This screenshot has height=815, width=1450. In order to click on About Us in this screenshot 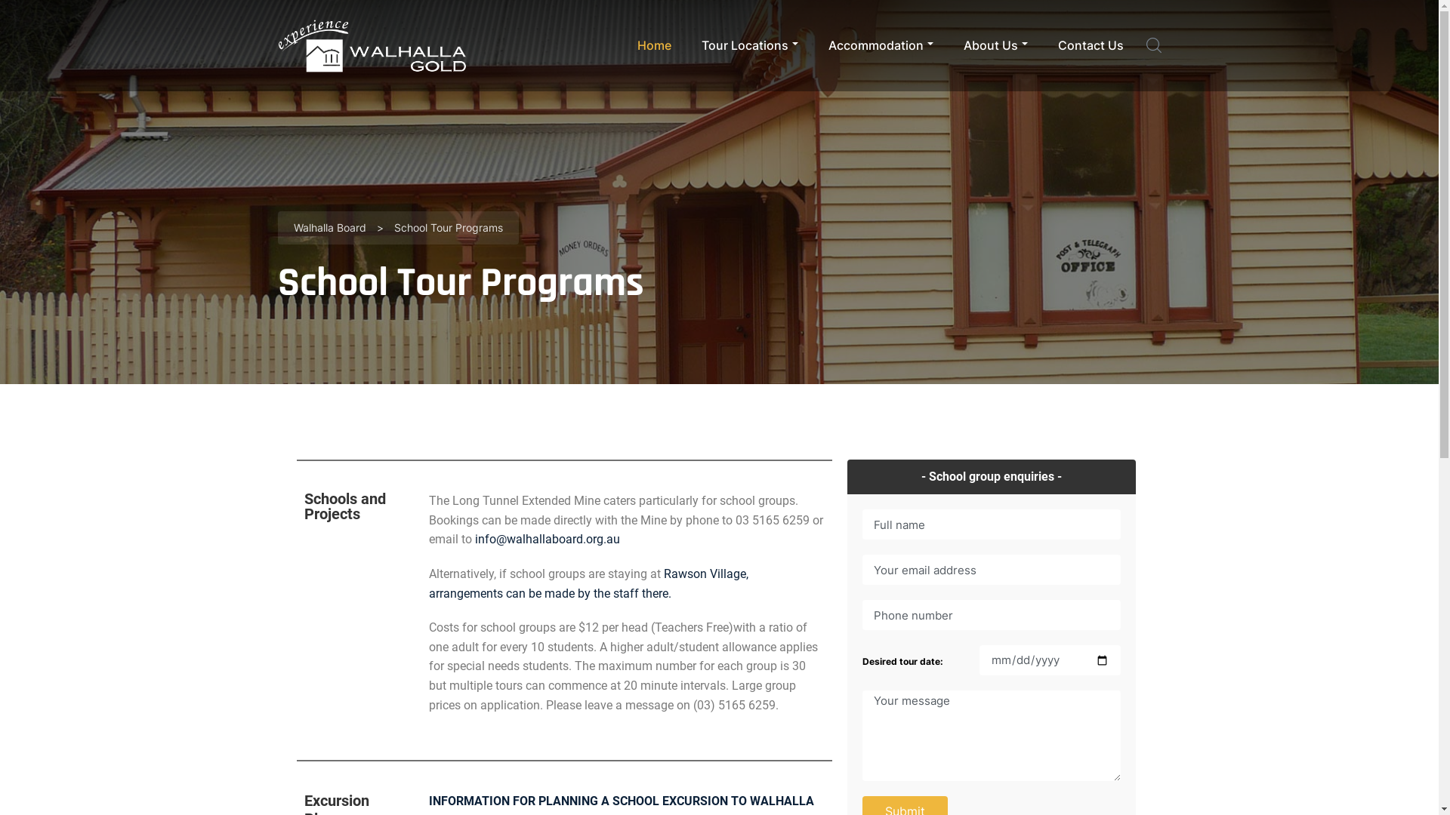, I will do `click(995, 46)`.